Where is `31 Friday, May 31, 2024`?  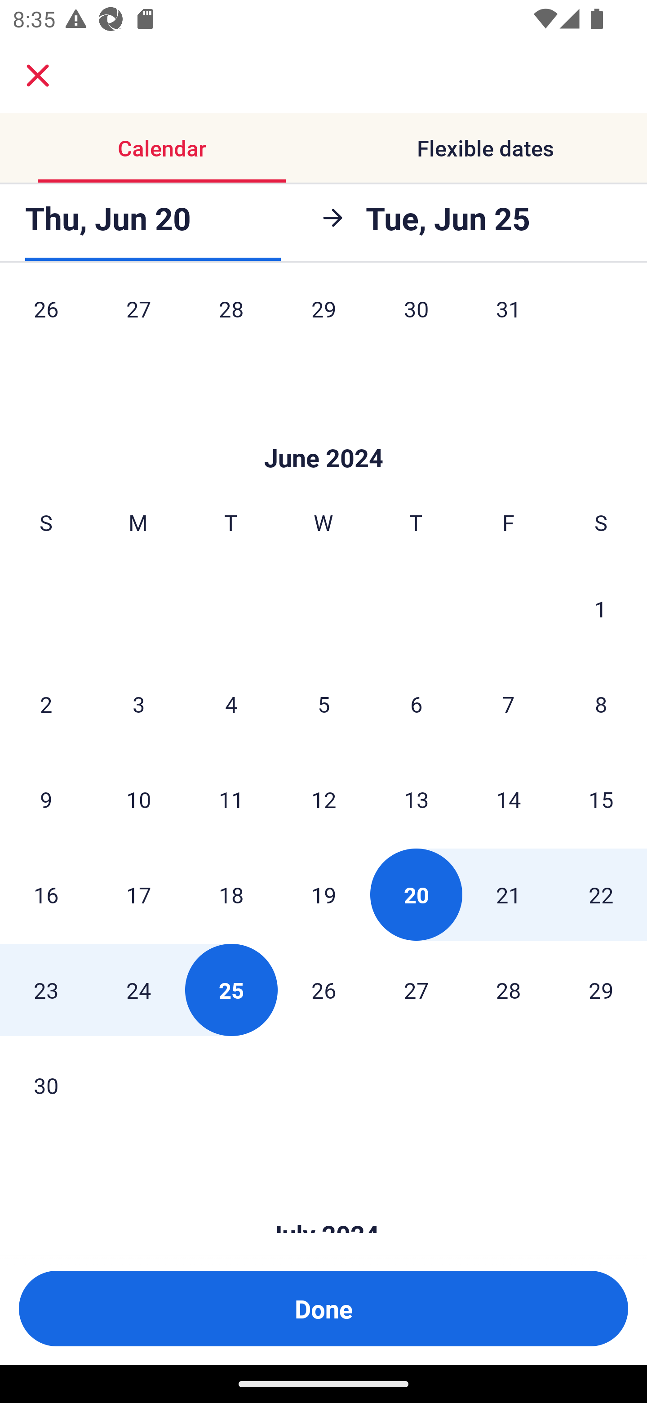
31 Friday, May 31, 2024 is located at coordinates (509, 321).